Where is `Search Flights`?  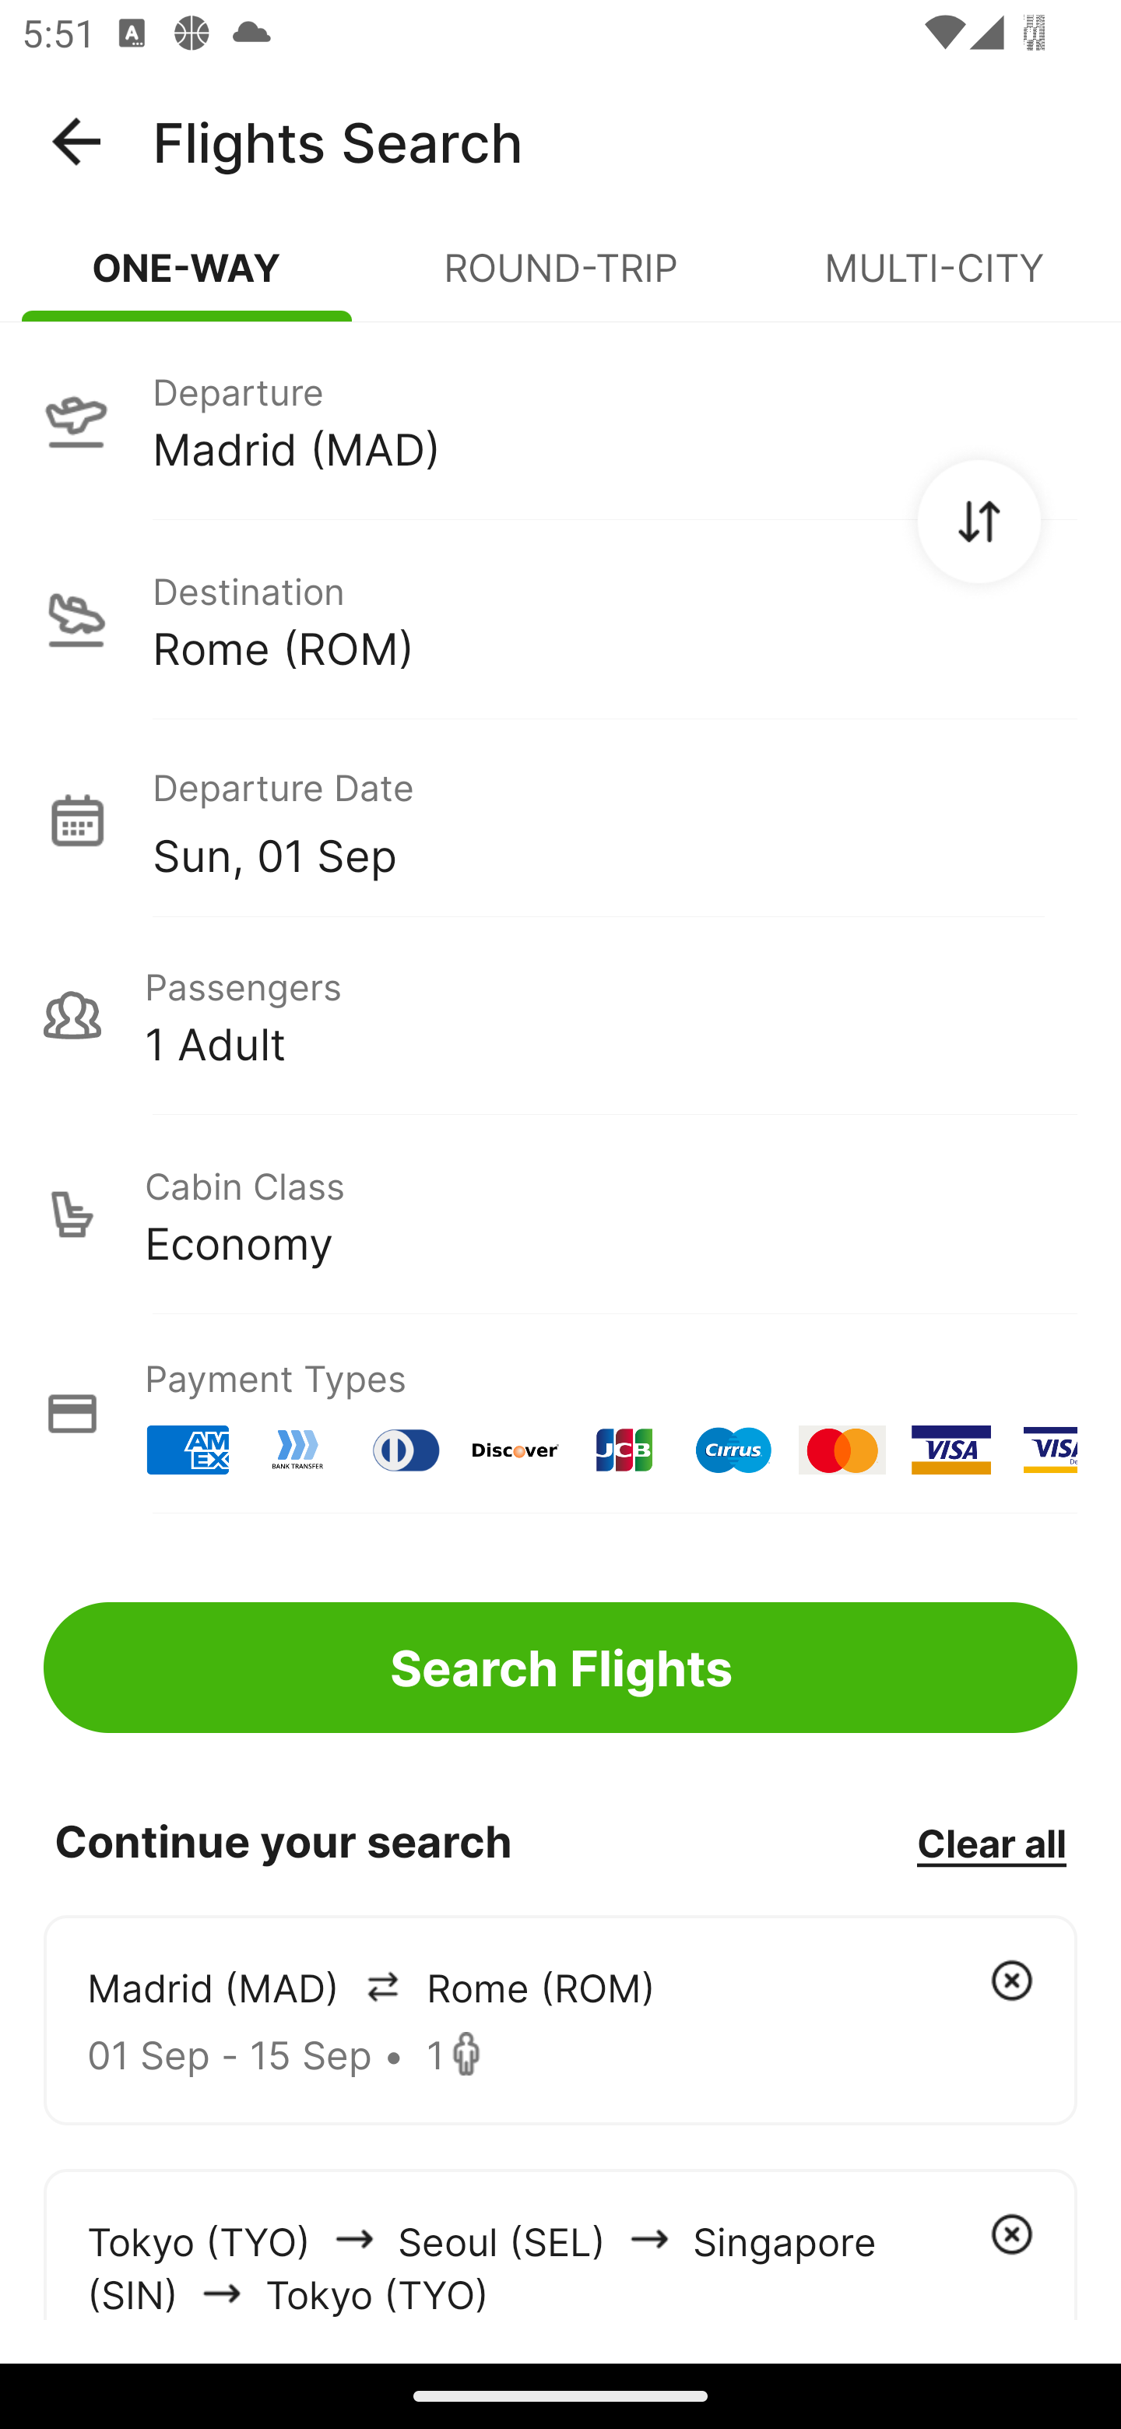
Search Flights is located at coordinates (560, 1668).